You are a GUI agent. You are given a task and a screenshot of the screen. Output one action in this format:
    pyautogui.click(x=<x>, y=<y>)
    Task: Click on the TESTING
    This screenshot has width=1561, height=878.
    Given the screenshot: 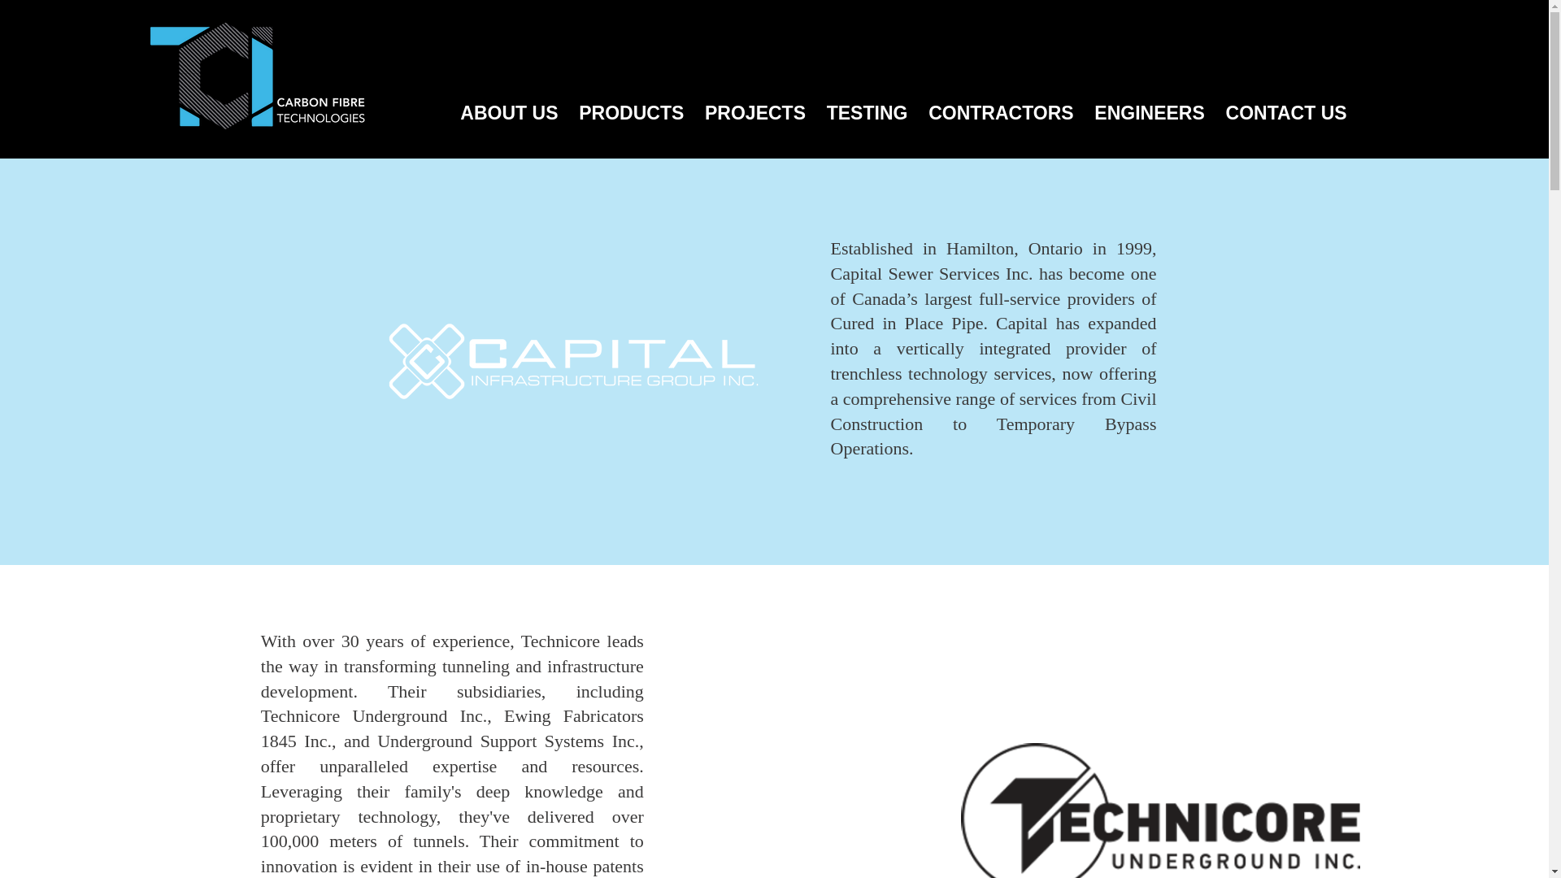 What is the action you would take?
    pyautogui.click(x=867, y=112)
    